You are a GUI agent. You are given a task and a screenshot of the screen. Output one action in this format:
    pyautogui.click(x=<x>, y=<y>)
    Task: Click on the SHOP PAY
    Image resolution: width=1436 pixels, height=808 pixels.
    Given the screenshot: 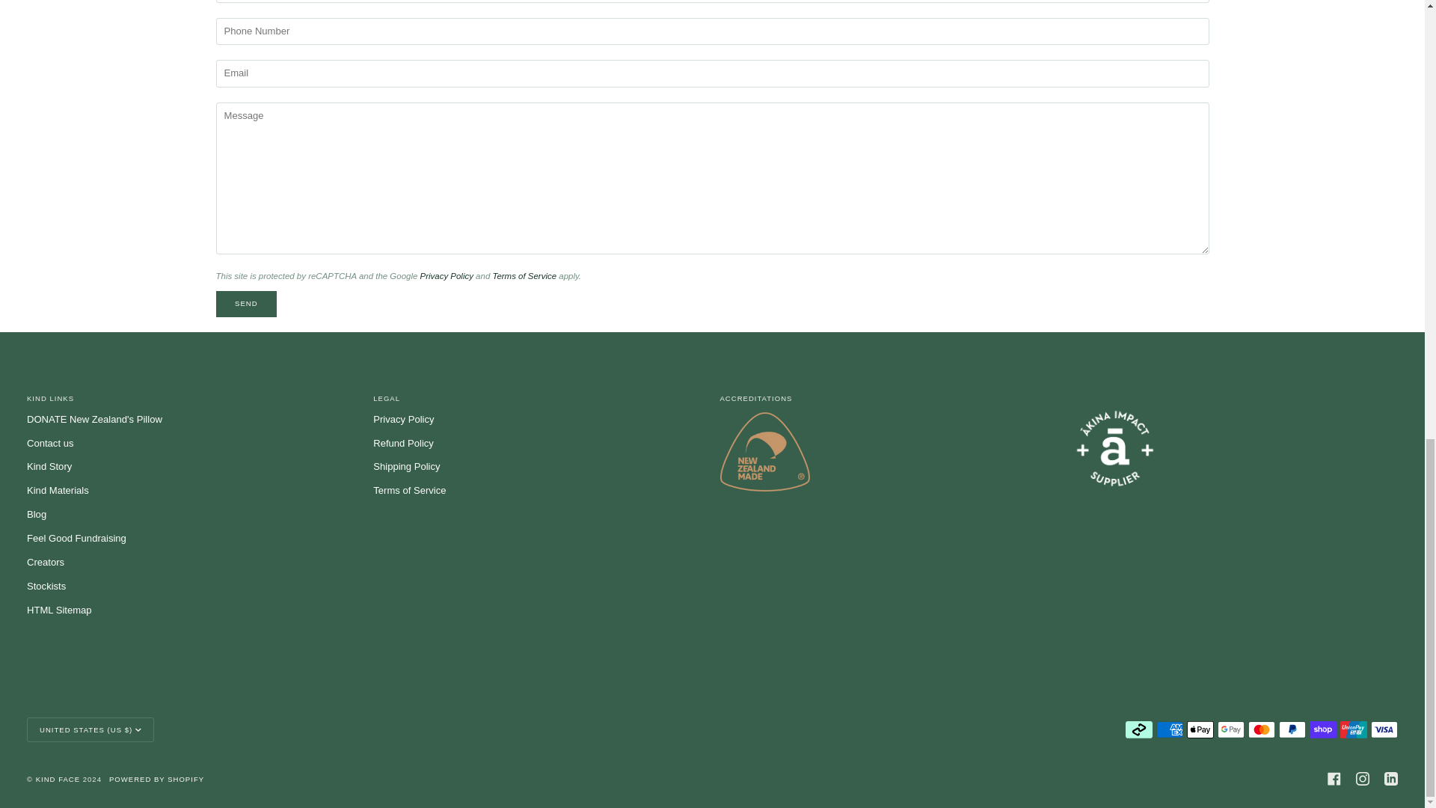 What is the action you would take?
    pyautogui.click(x=1323, y=730)
    